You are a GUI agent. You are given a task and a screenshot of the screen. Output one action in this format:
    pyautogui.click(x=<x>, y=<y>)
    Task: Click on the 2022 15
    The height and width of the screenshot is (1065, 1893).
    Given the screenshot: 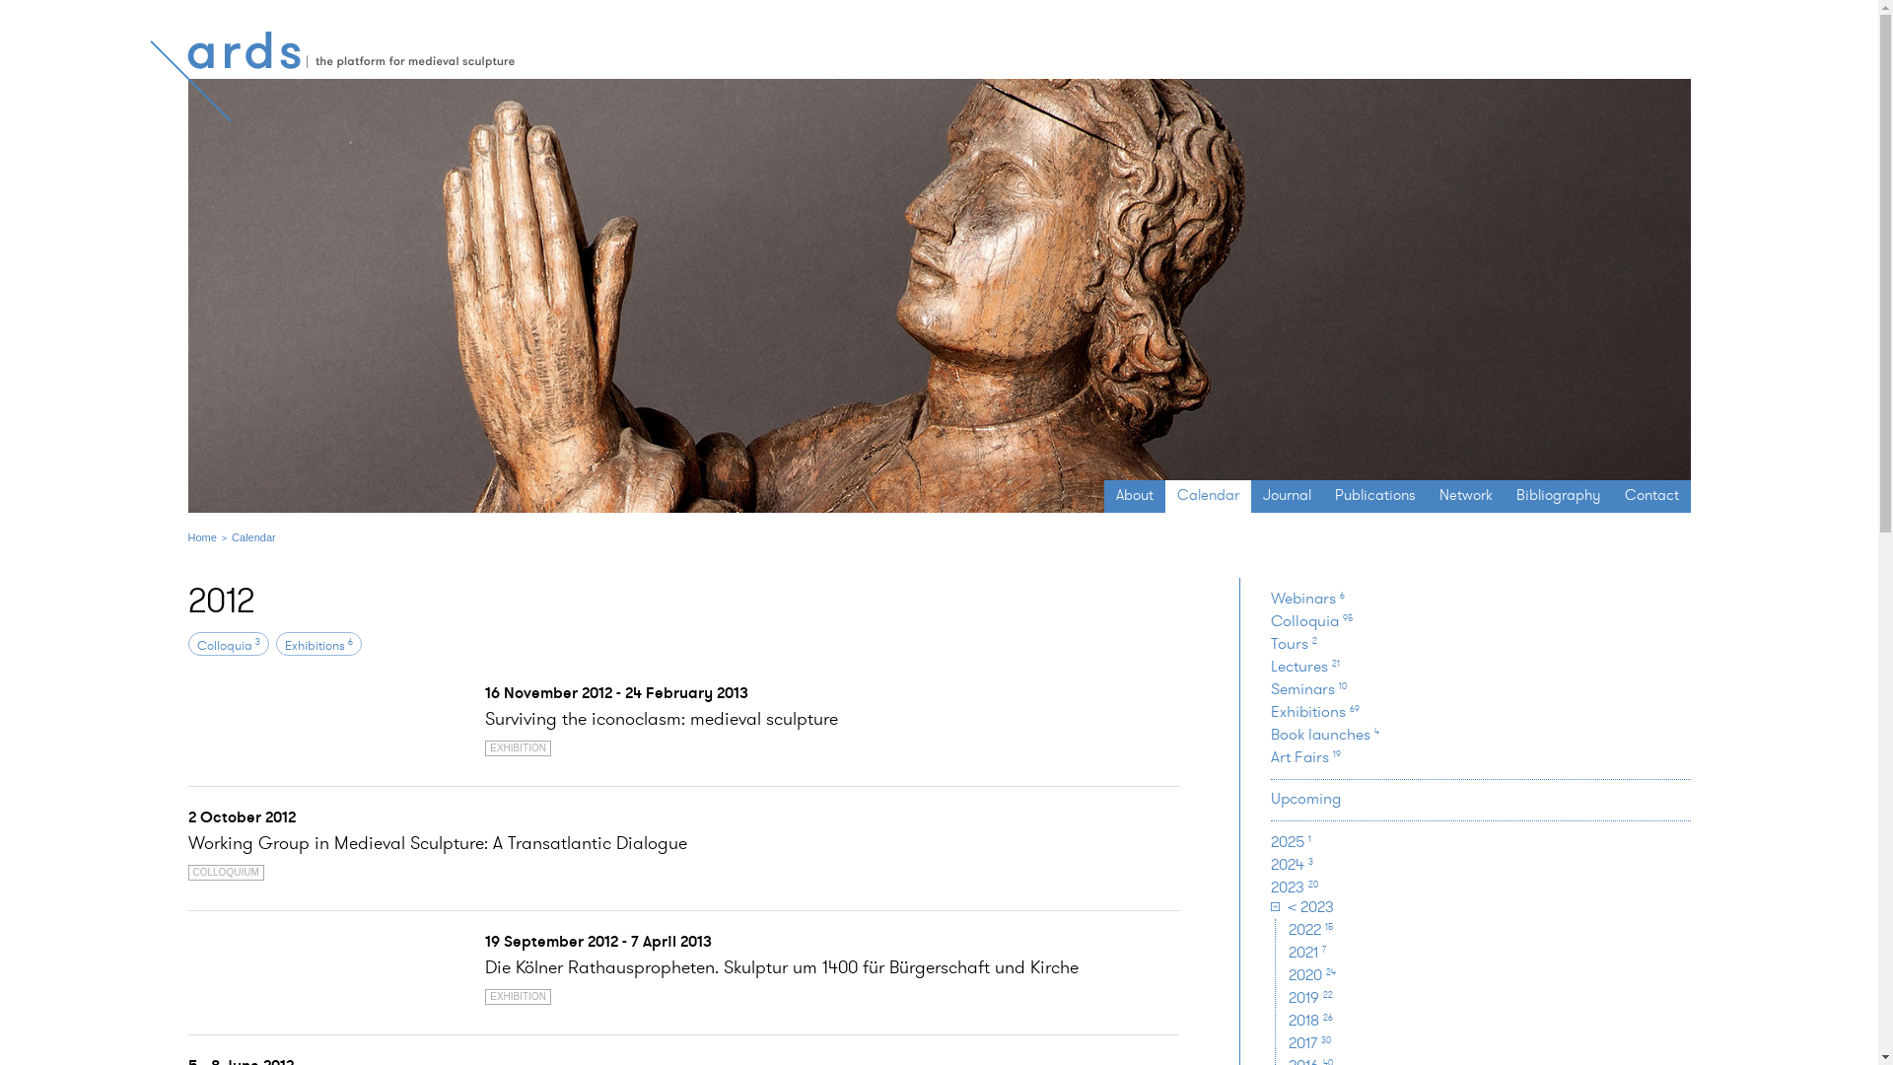 What is the action you would take?
    pyautogui.click(x=1311, y=929)
    